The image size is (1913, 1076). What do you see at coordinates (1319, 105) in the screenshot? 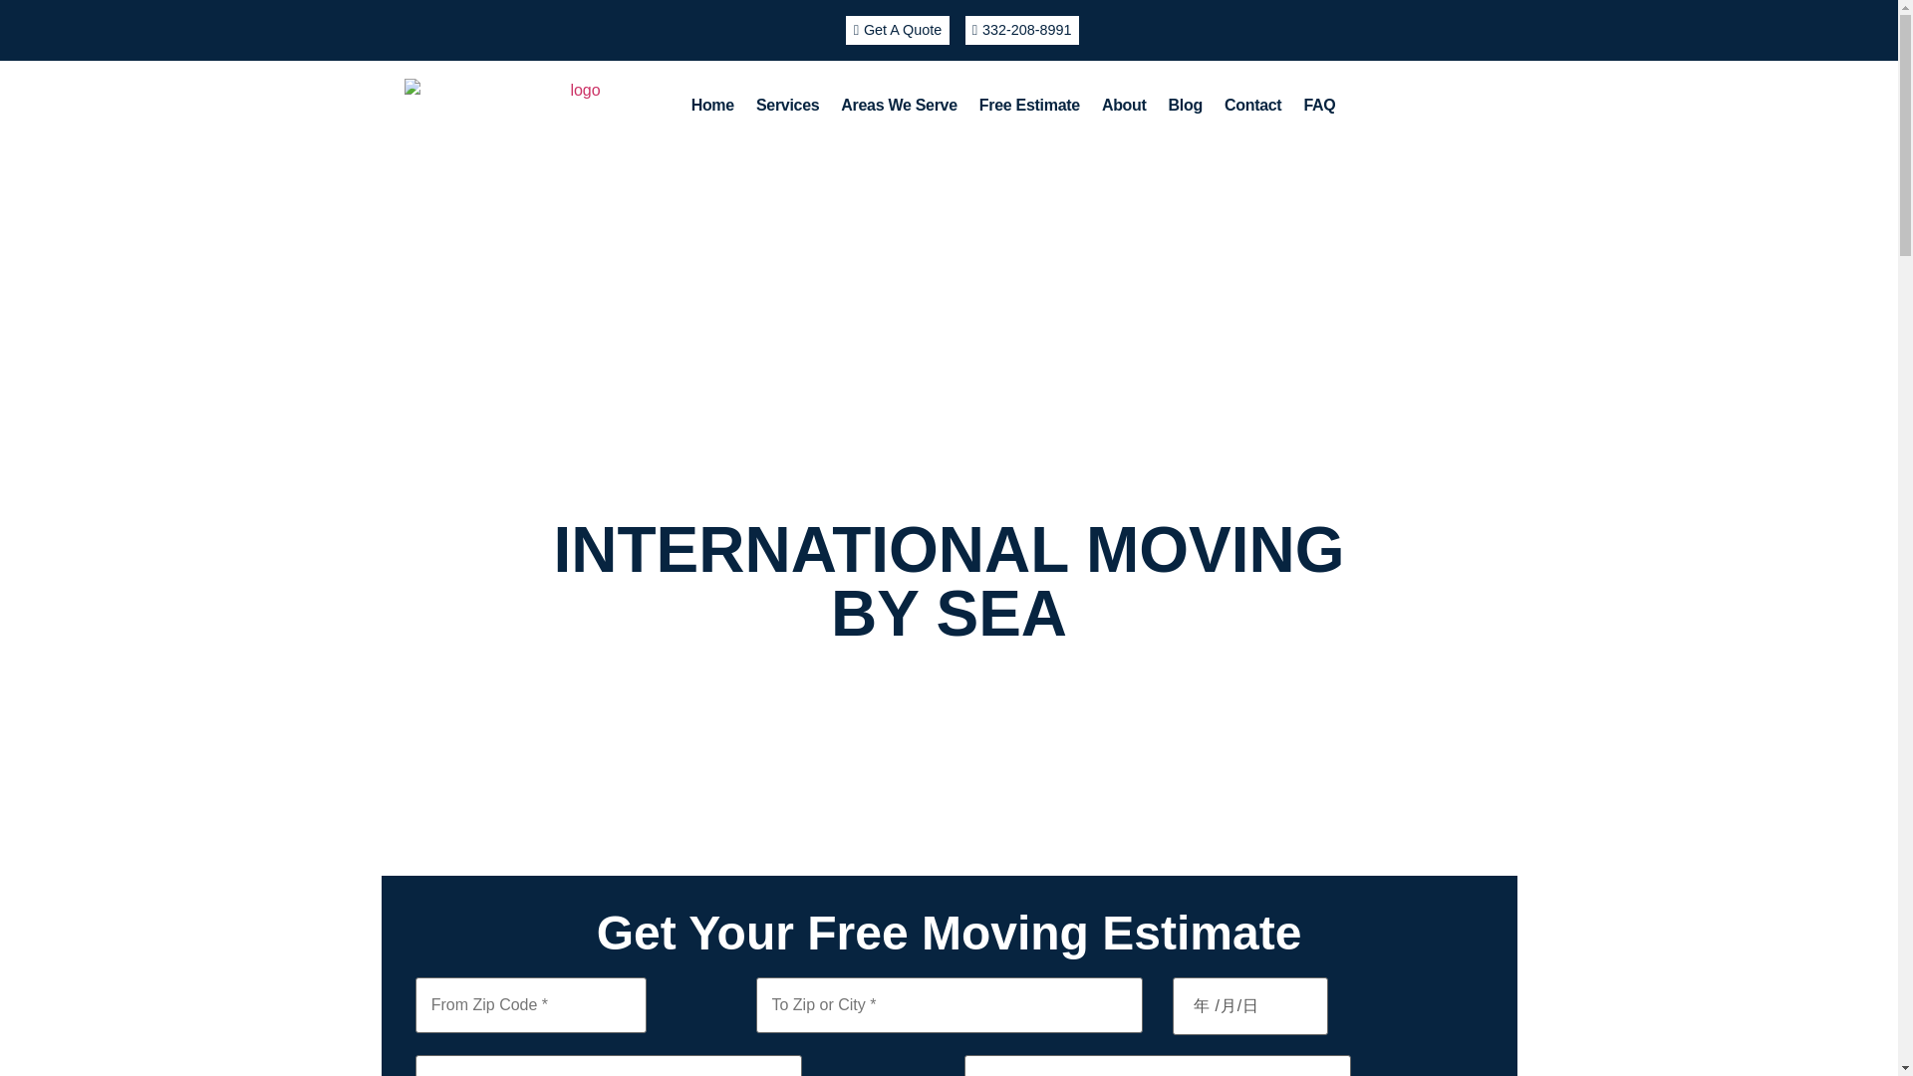
I see `FAQ` at bounding box center [1319, 105].